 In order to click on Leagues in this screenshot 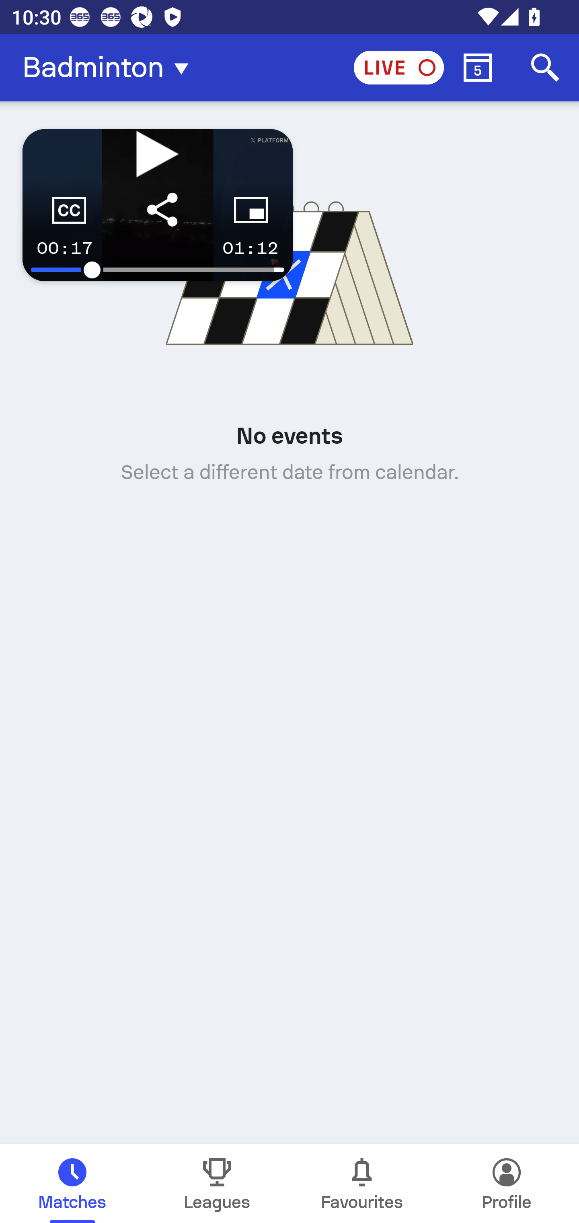, I will do `click(217, 1184)`.